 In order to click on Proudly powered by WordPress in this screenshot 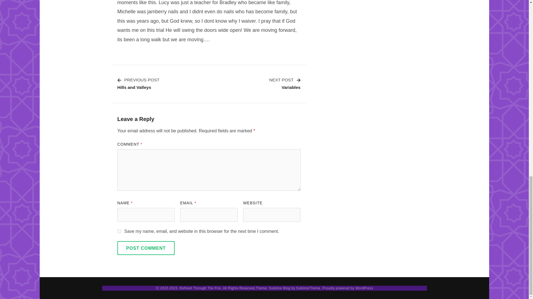, I will do `click(308, 288)`.